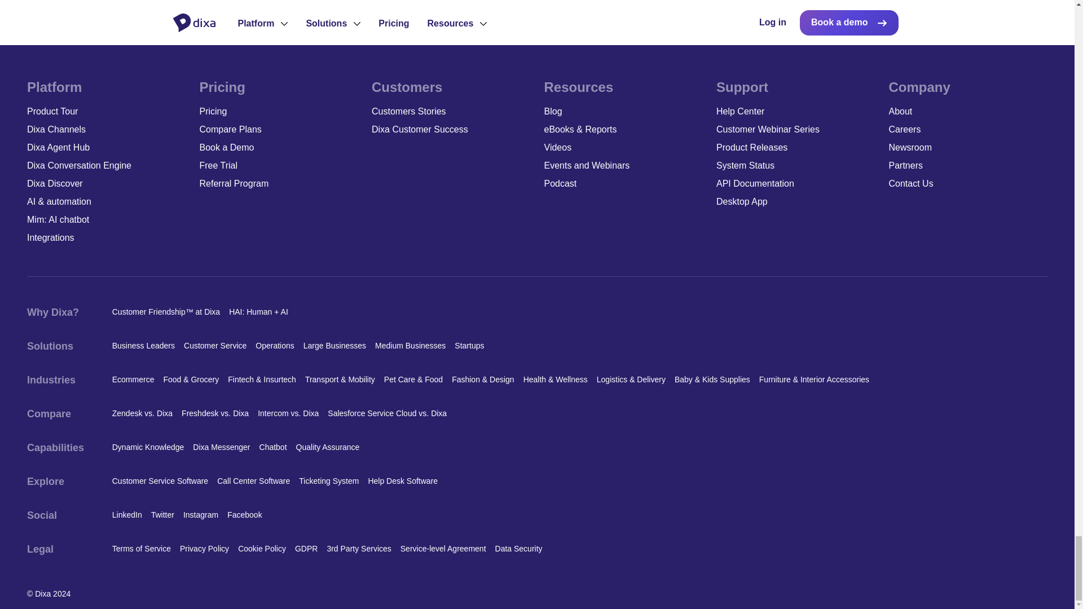  Describe the element at coordinates (279, 165) in the screenshot. I see `Free Trial` at that location.